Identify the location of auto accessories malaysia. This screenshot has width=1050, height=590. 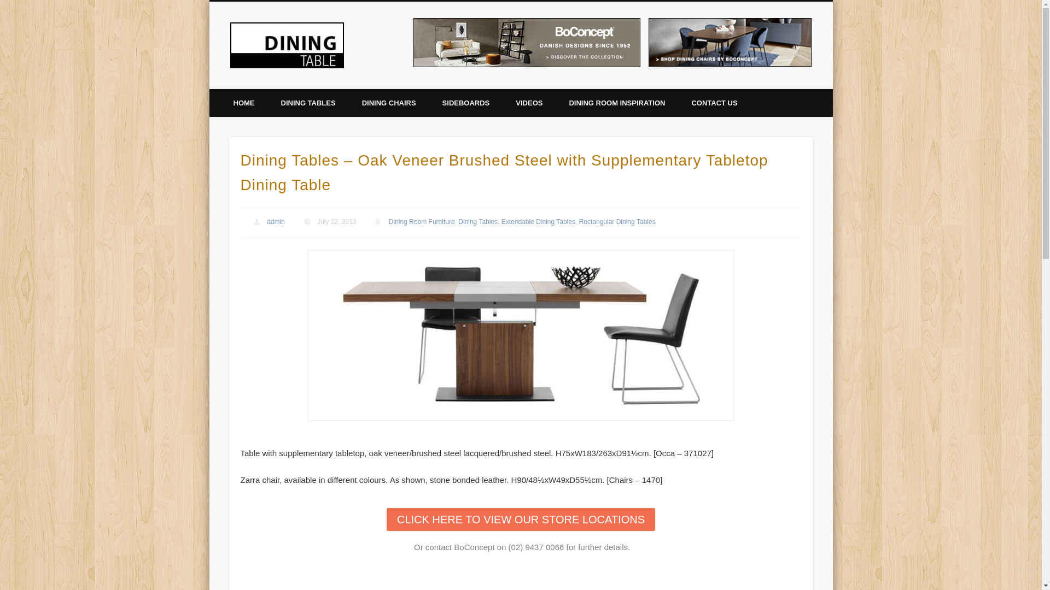
(826, 134).